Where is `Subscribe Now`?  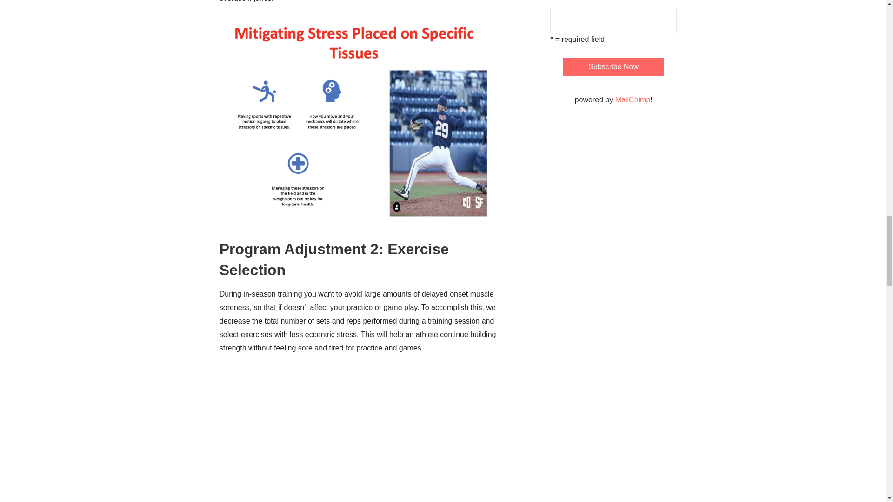 Subscribe Now is located at coordinates (613, 67).